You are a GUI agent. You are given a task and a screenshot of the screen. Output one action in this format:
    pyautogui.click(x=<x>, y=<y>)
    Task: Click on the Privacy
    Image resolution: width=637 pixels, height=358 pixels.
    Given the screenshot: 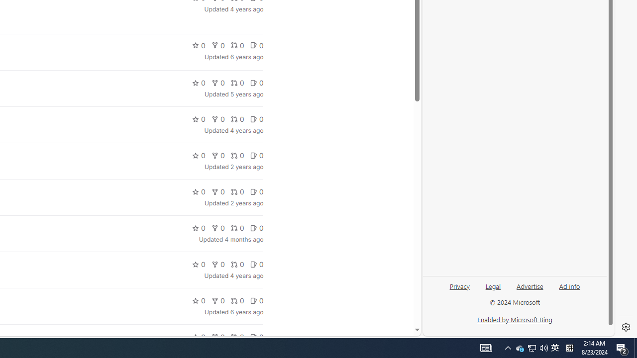 What is the action you would take?
    pyautogui.click(x=460, y=290)
    